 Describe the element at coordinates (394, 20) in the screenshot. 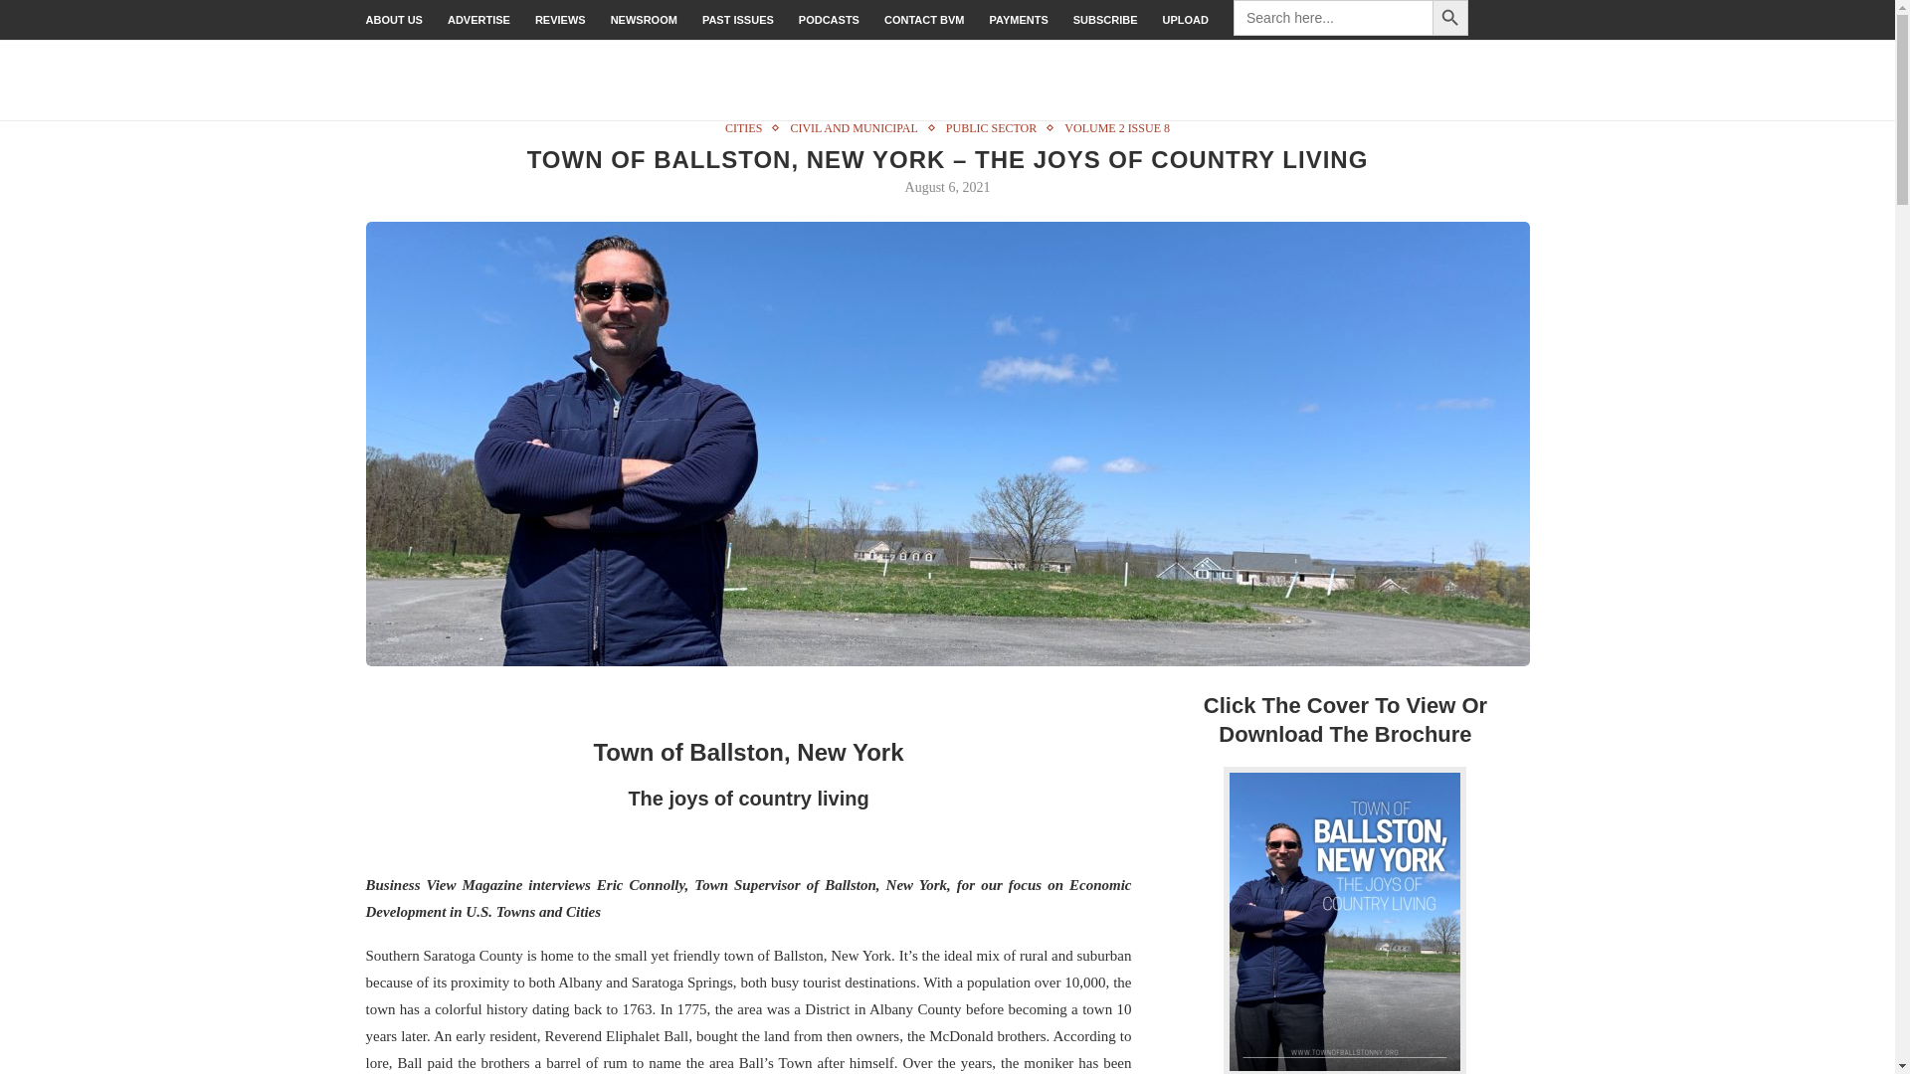

I see `ABOUT US` at that location.